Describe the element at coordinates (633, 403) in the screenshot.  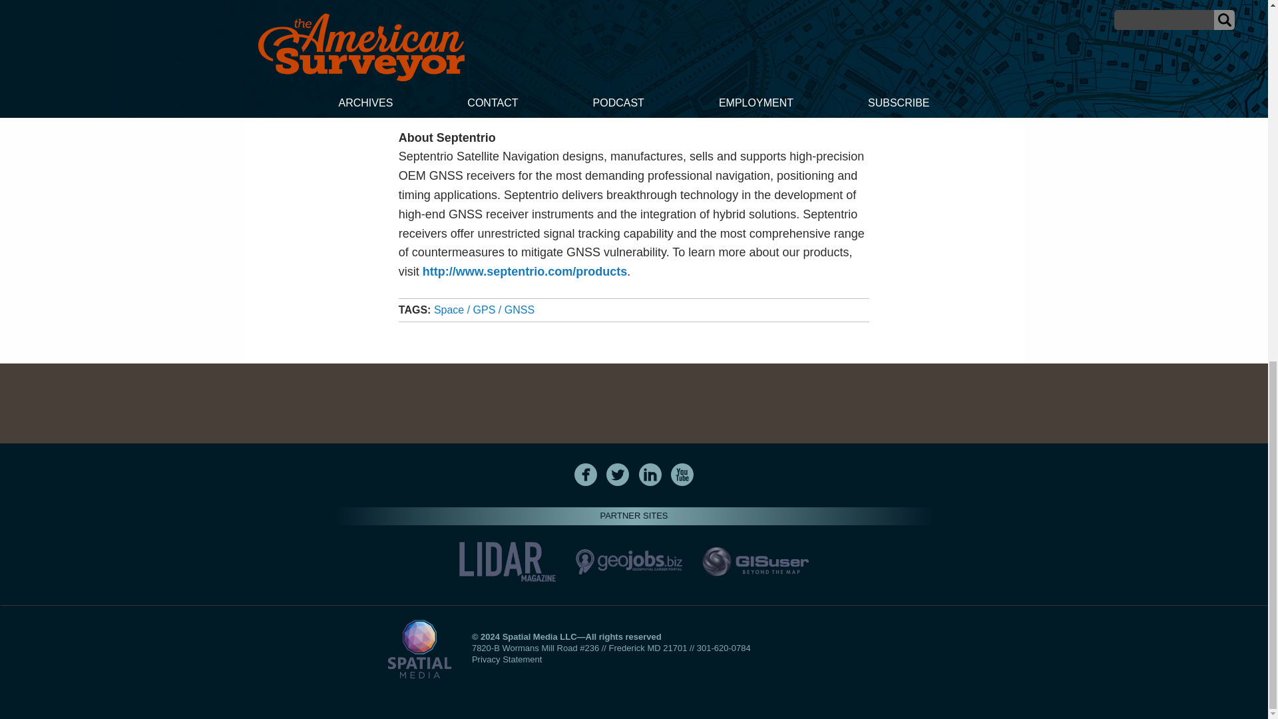
I see `3rd party ad content` at that location.